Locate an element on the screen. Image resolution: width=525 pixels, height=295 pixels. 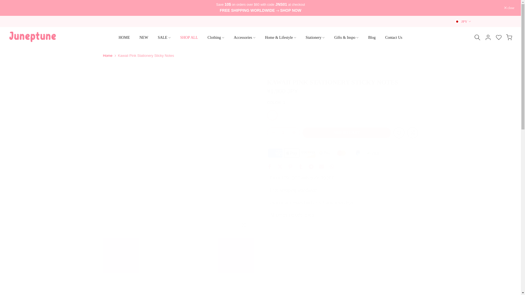
Share on Tumblr is located at coordinates (300, 166).